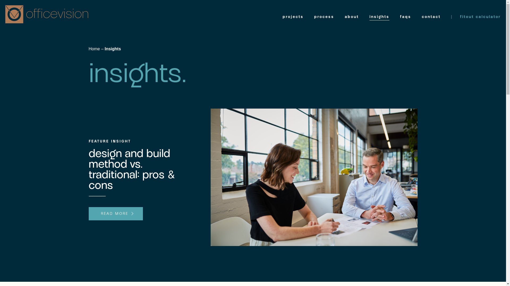 The image size is (510, 286). What do you see at coordinates (476, 17) in the screenshot?
I see `fitout calculator` at bounding box center [476, 17].